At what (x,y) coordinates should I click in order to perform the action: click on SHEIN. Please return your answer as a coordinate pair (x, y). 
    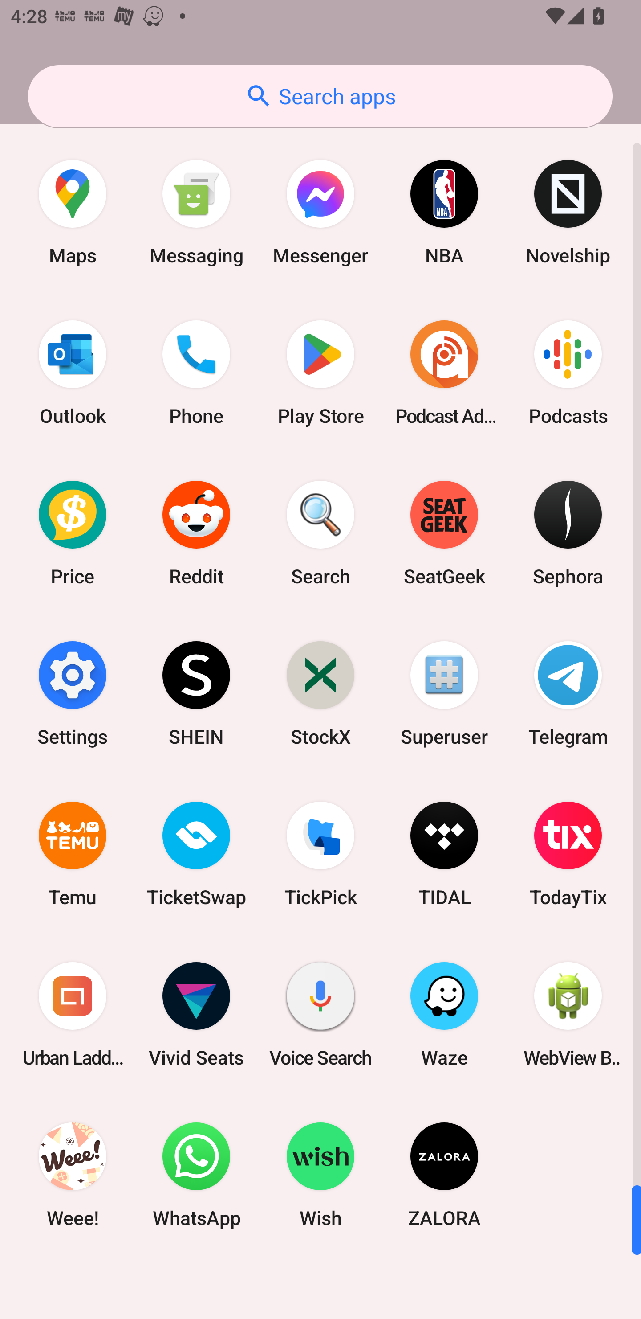
    Looking at the image, I should click on (196, 693).